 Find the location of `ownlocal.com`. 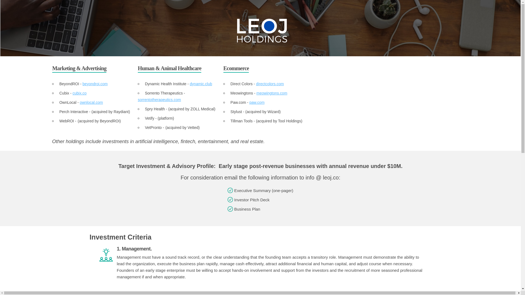

ownlocal.com is located at coordinates (91, 102).